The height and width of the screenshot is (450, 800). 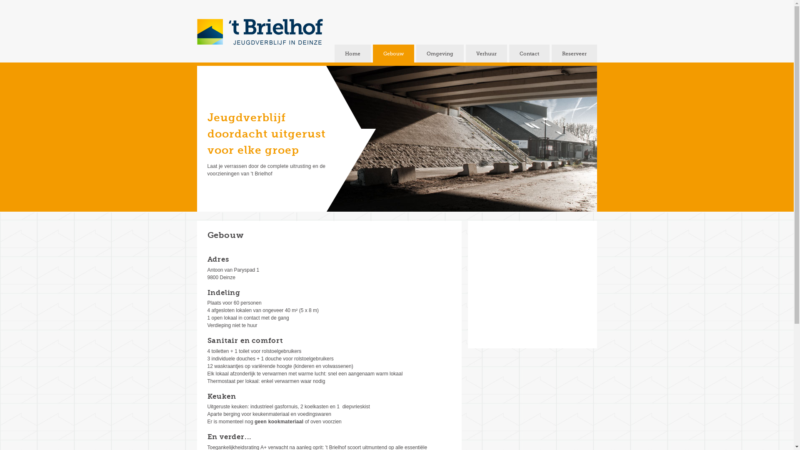 I want to click on Reserveer, so click(x=574, y=54).